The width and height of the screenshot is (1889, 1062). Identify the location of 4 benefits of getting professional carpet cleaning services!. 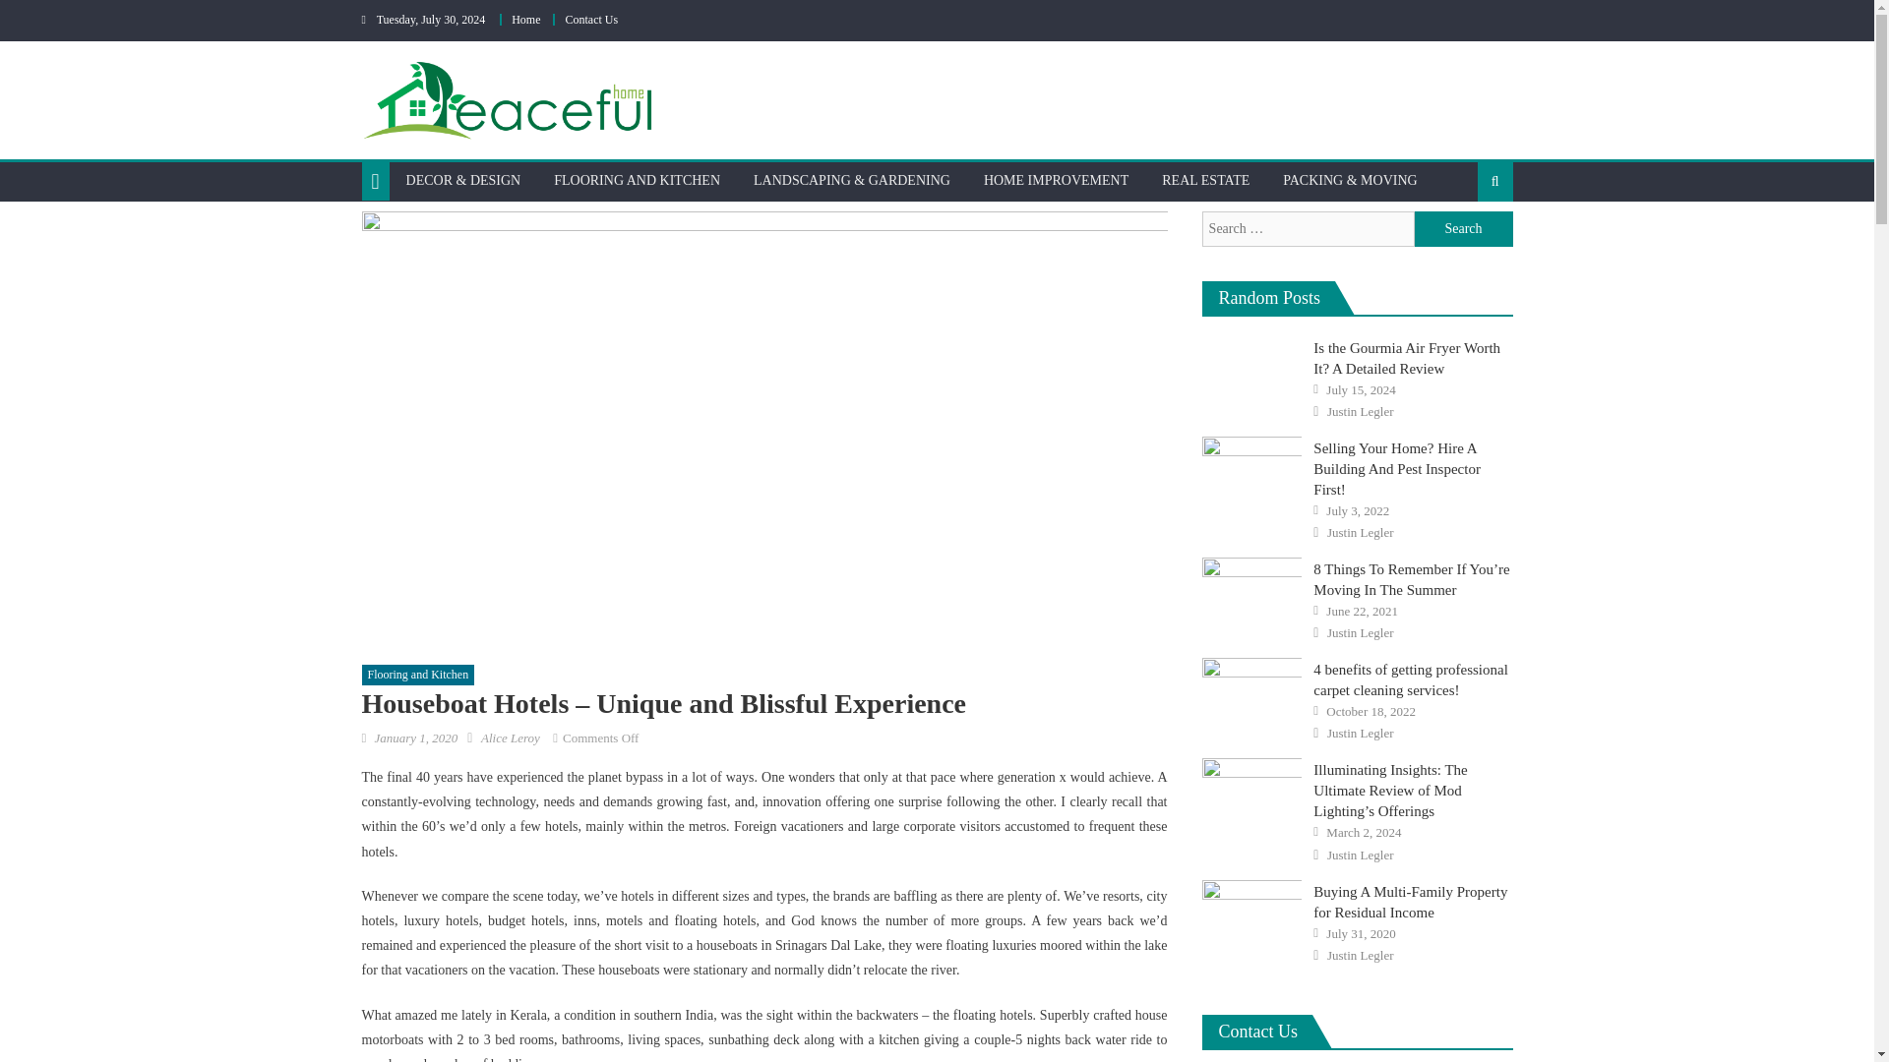
(1251, 692).